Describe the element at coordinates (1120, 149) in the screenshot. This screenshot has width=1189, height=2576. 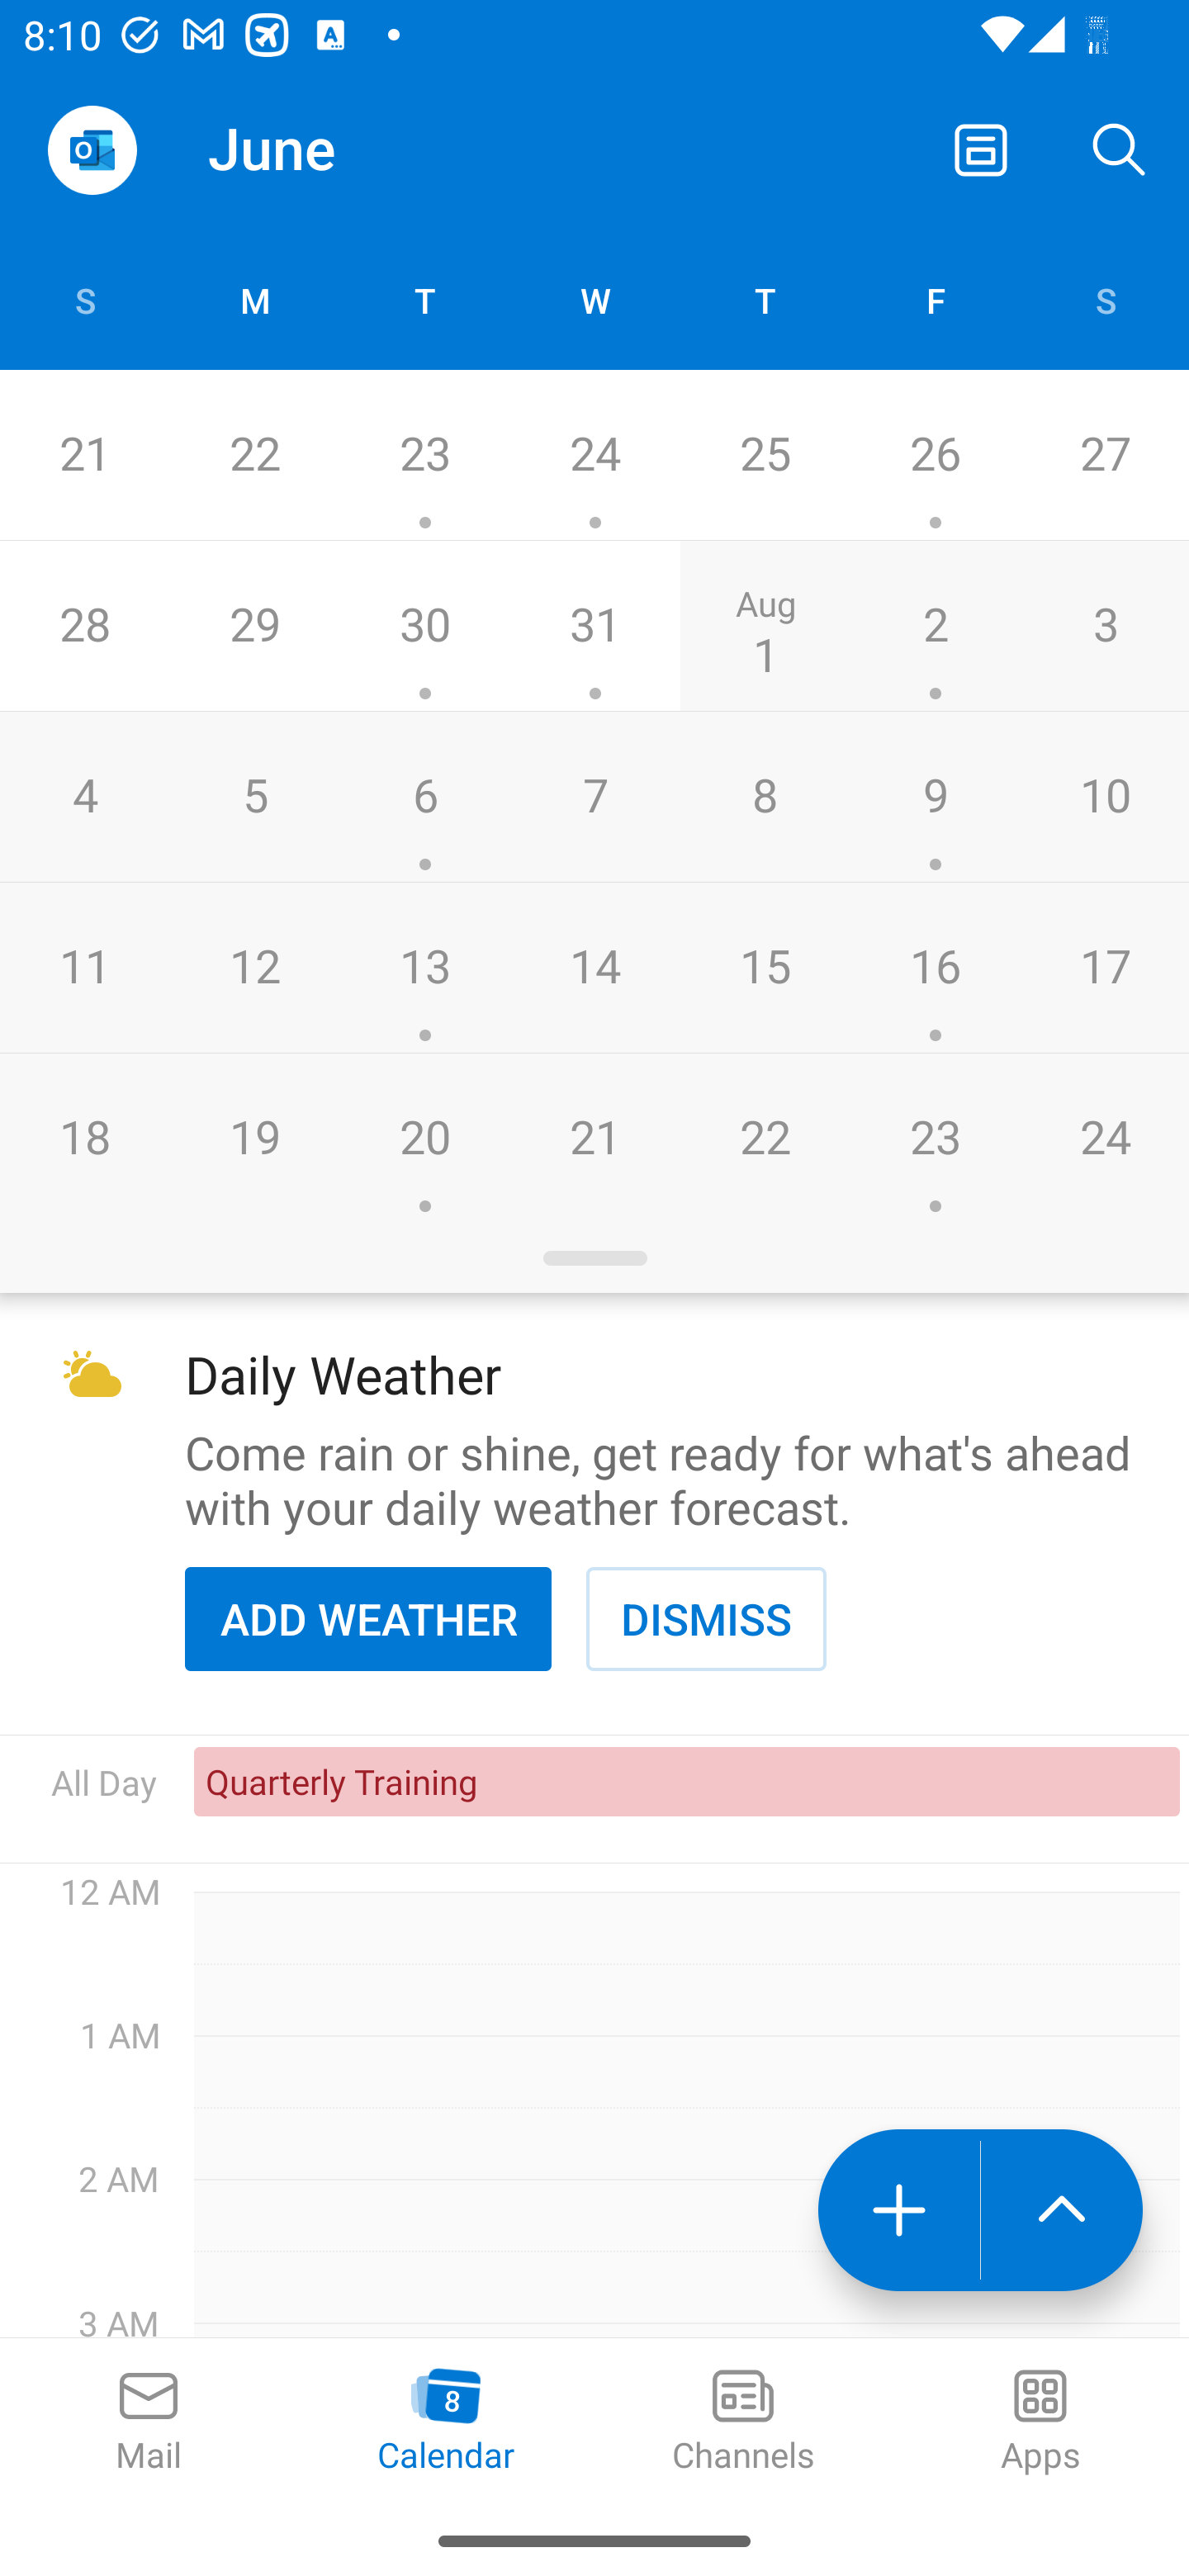
I see `Search, , ` at that location.